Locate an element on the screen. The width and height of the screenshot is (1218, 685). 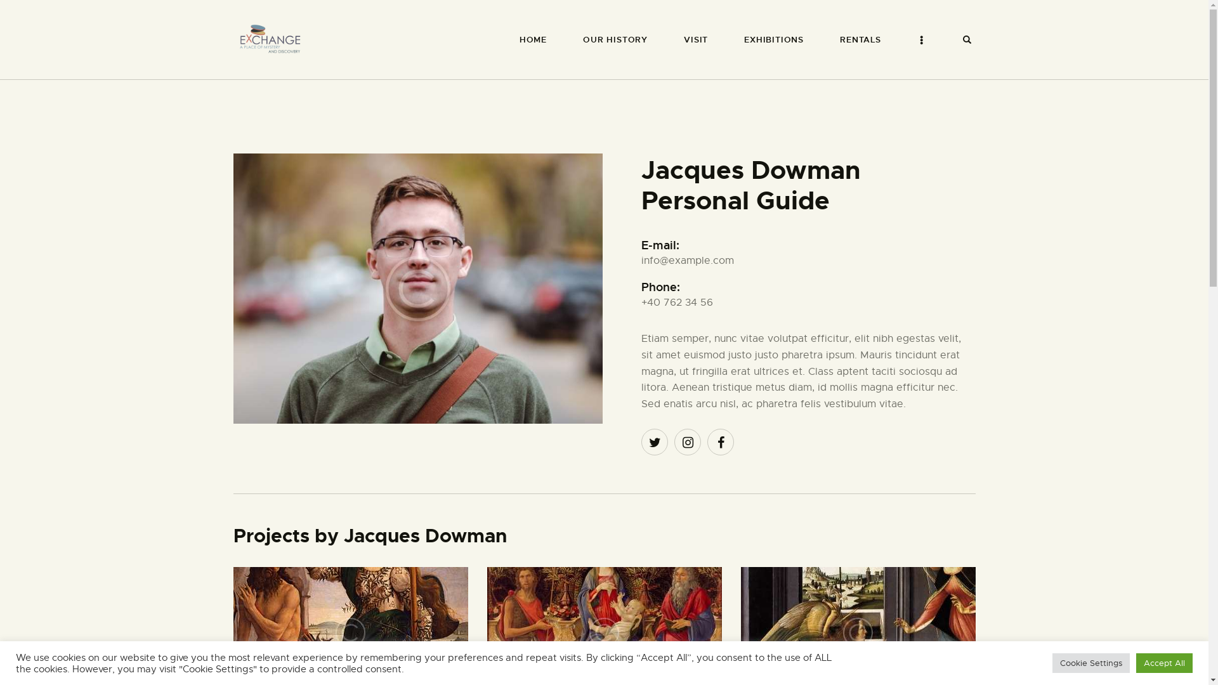
EXHIBITIONS is located at coordinates (774, 39).